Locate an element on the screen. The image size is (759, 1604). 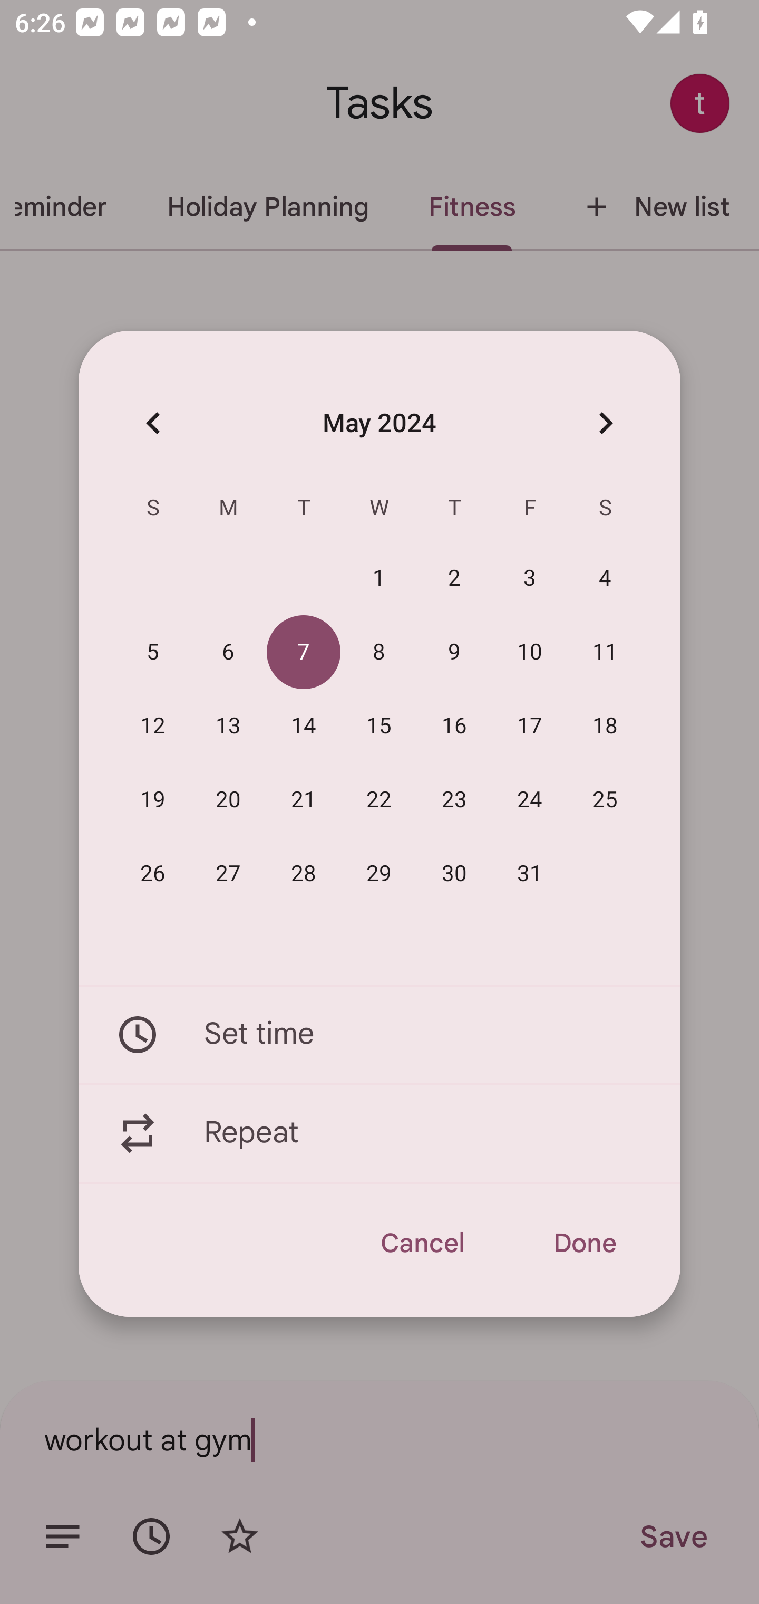
29 29 May 2024 is located at coordinates (379, 874).